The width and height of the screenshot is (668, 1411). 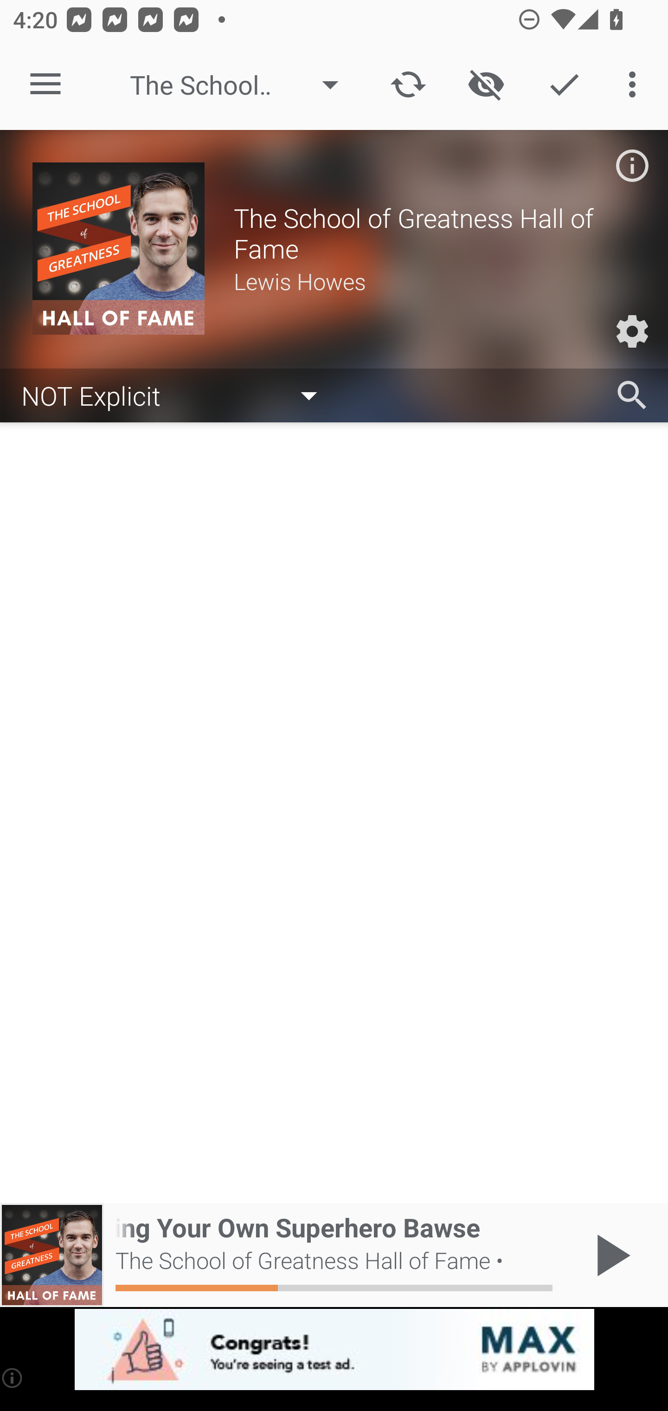 I want to click on Action Mode, so click(x=564, y=84).